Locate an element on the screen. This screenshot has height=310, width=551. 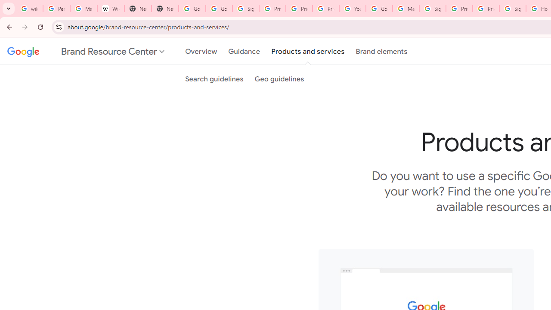
Search guidelines is located at coordinates (214, 79).